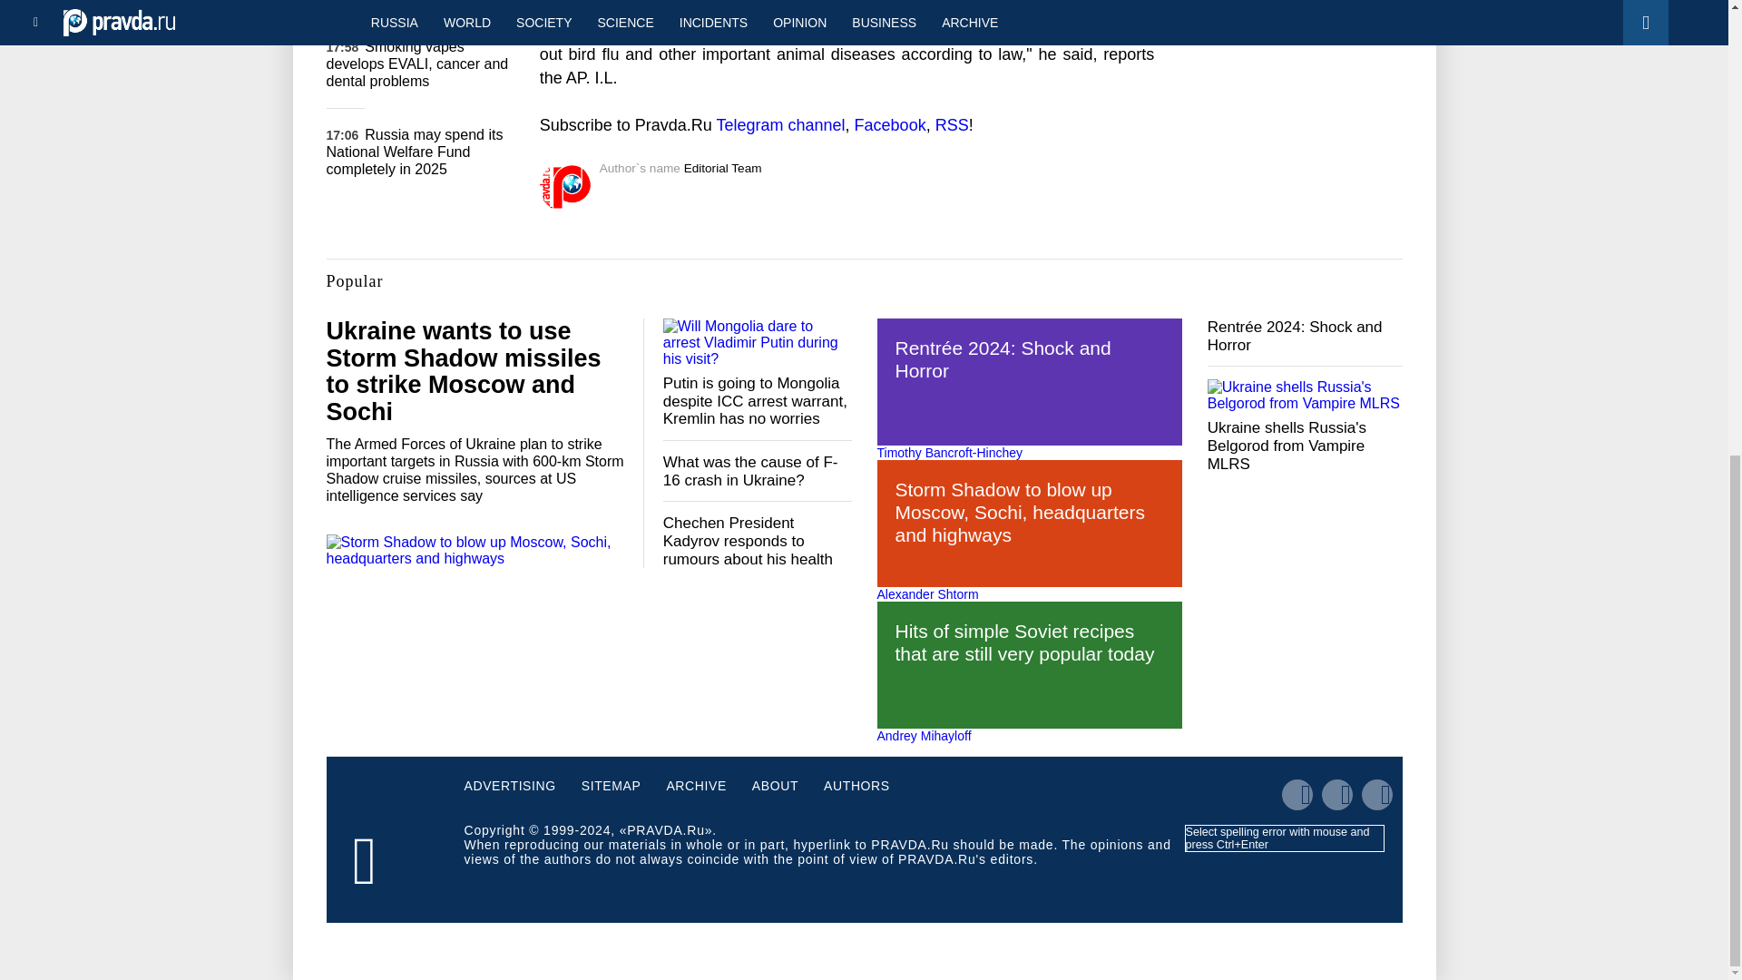 The height and width of the screenshot is (980, 1742). What do you see at coordinates (952, 125) in the screenshot?
I see `RSS` at bounding box center [952, 125].